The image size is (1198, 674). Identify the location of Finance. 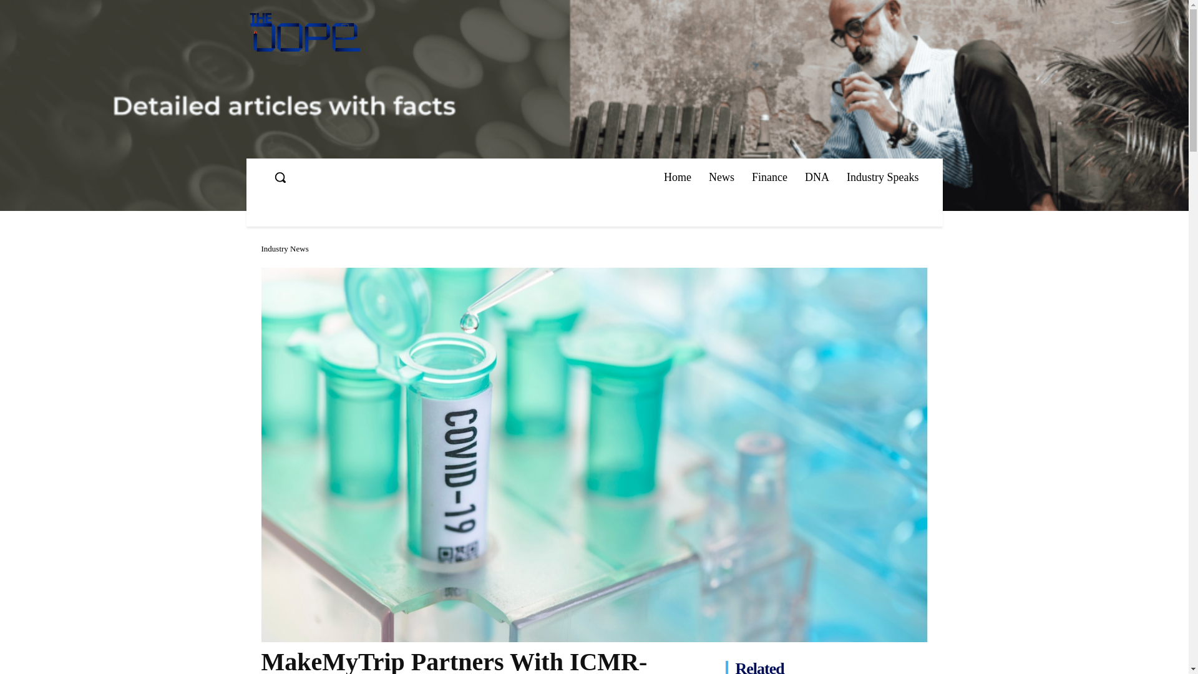
(769, 177).